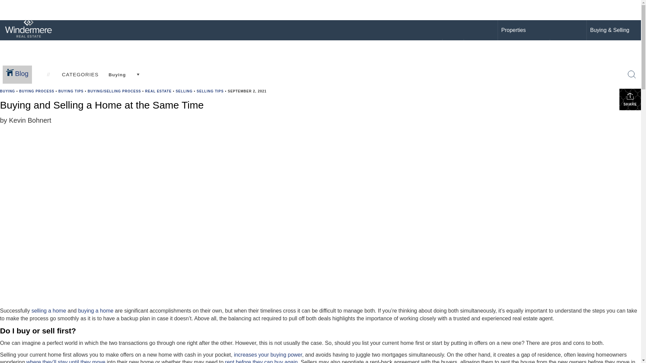  I want to click on Financial Calculators, so click(616, 49).